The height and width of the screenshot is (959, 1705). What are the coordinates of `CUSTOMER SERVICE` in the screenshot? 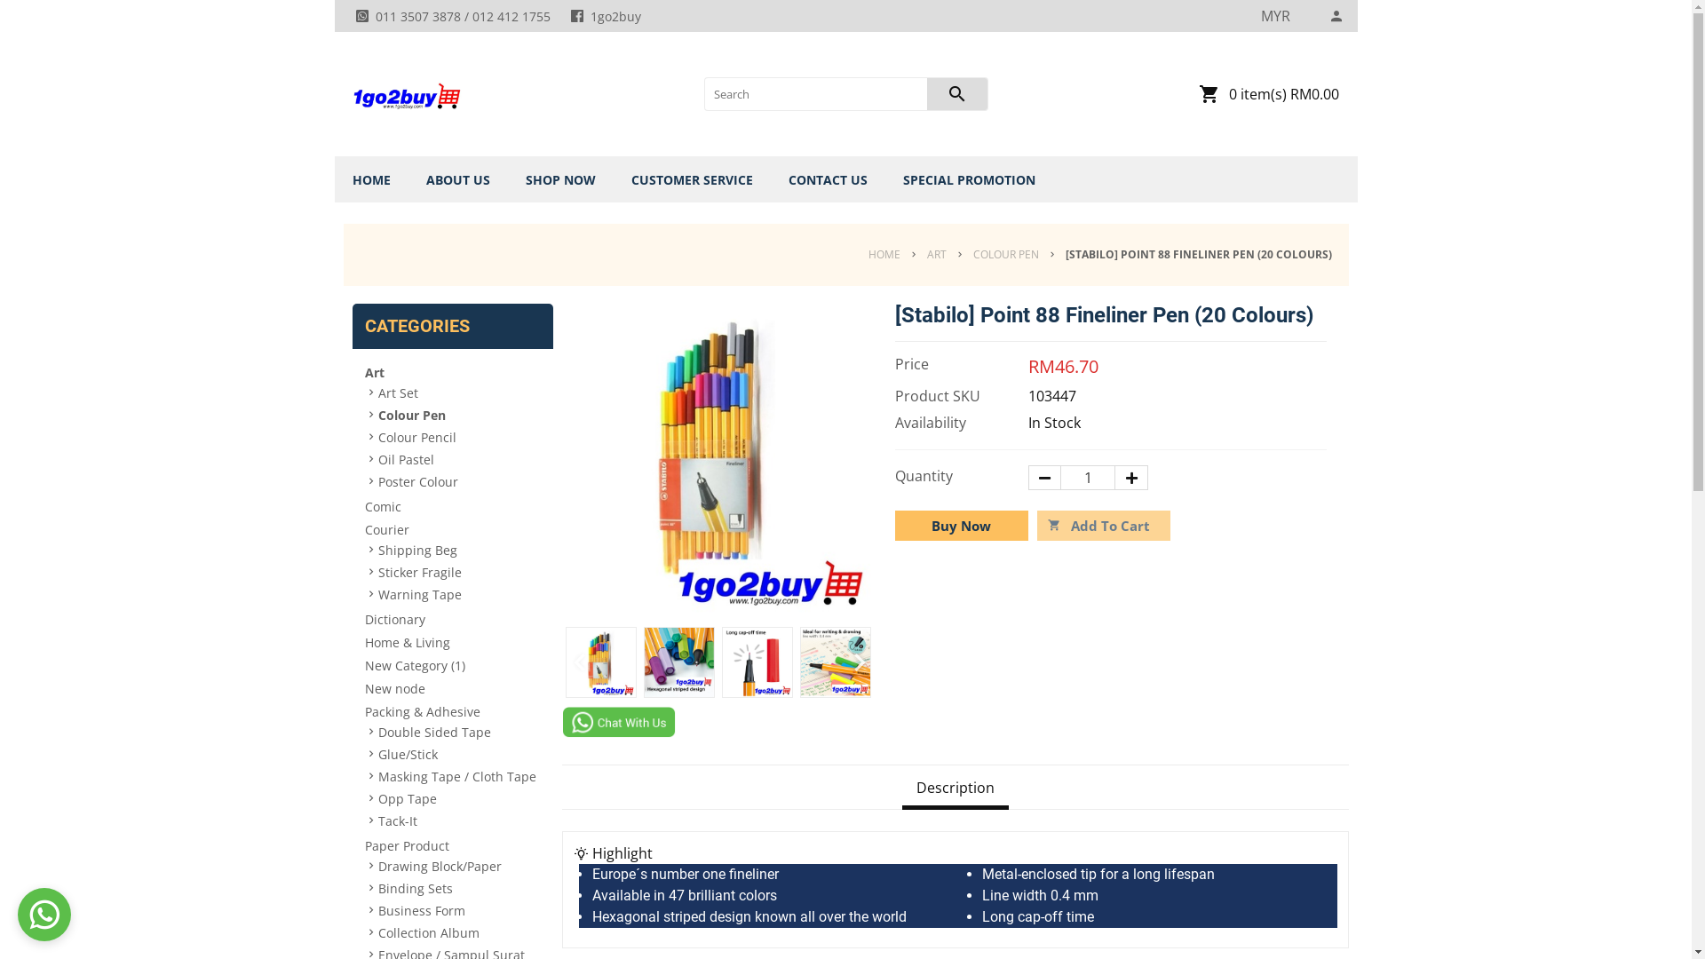 It's located at (691, 179).